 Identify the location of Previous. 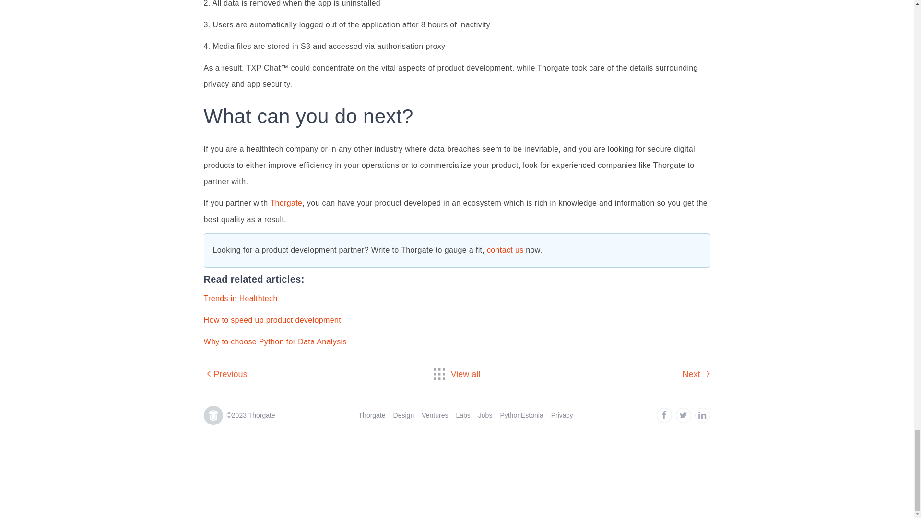
(225, 374).